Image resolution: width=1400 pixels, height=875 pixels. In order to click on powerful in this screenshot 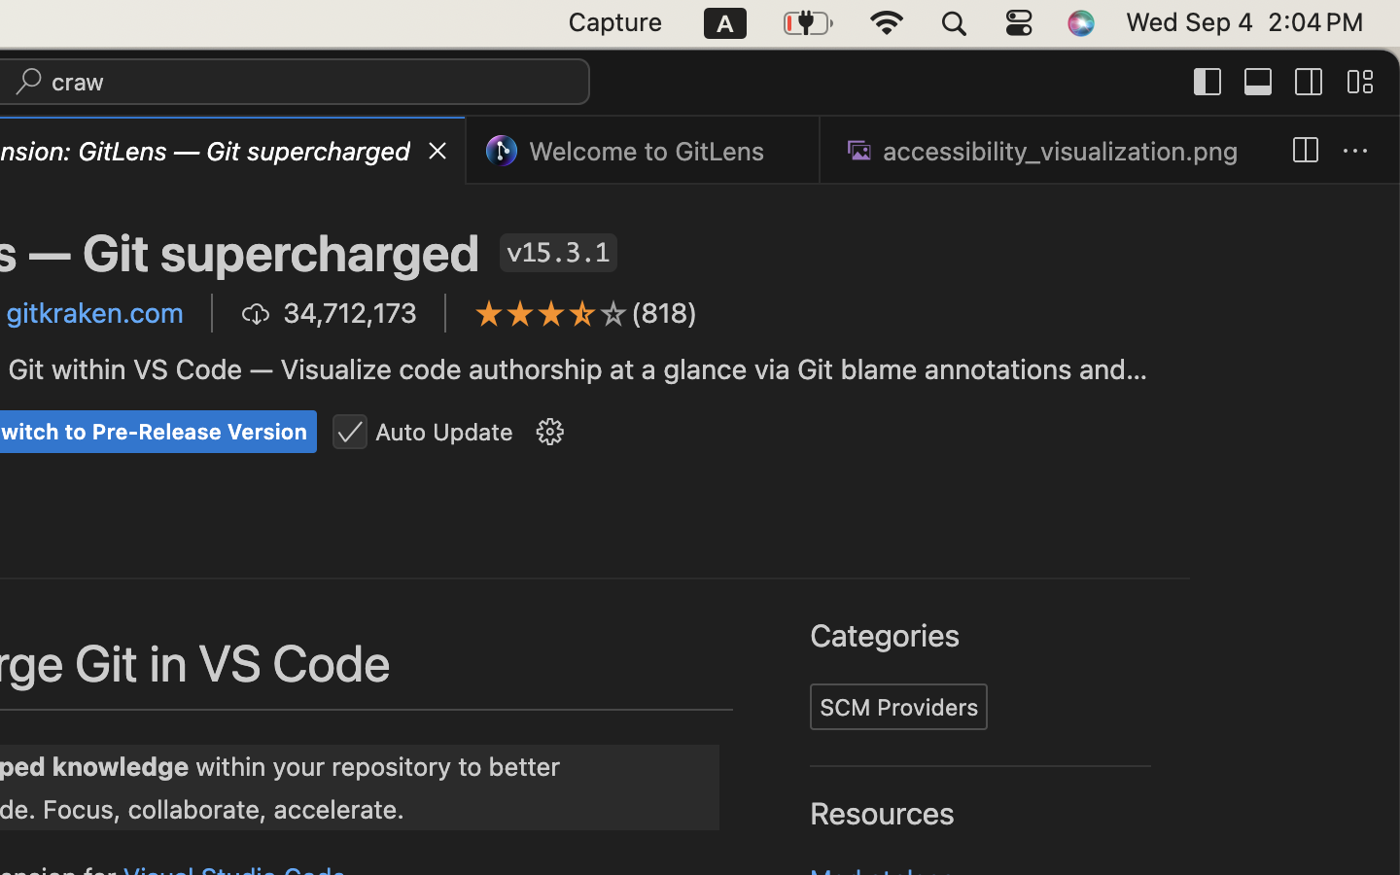, I will do `click(887, 427)`.